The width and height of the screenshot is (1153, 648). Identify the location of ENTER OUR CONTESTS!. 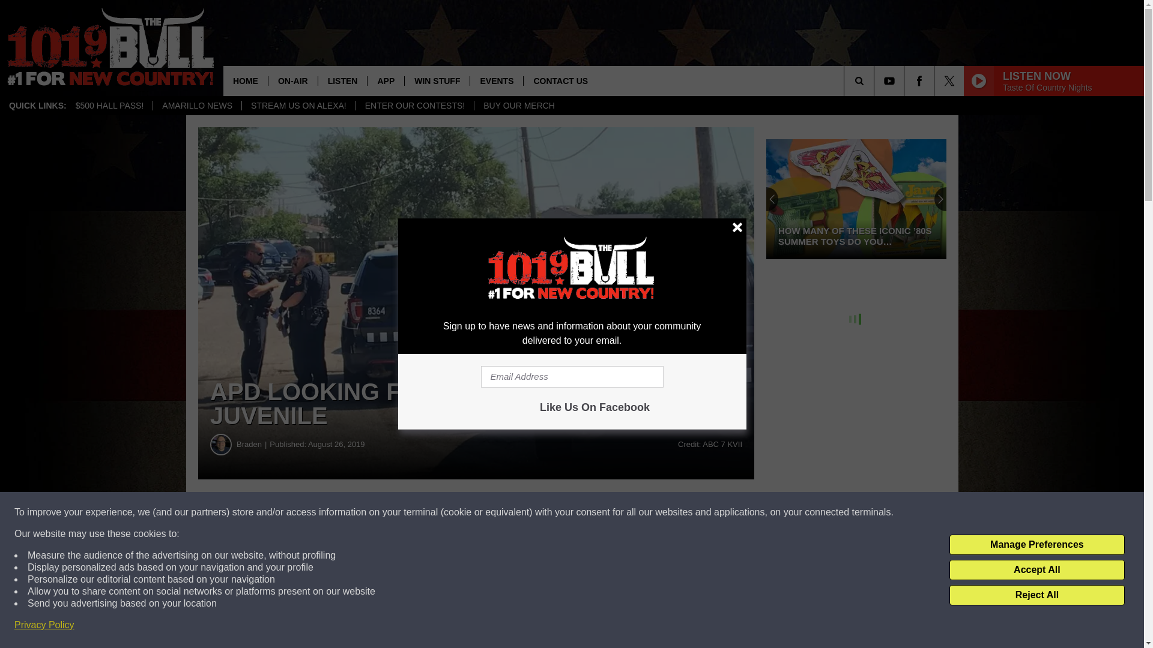
(414, 106).